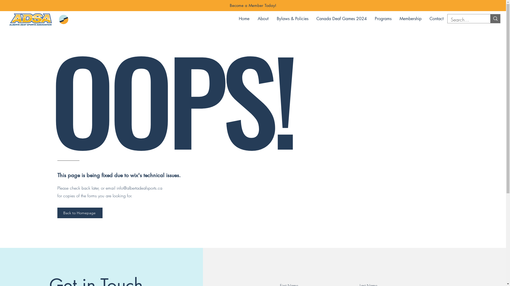 This screenshot has width=510, height=286. What do you see at coordinates (437, 19) in the screenshot?
I see `Contact` at bounding box center [437, 19].